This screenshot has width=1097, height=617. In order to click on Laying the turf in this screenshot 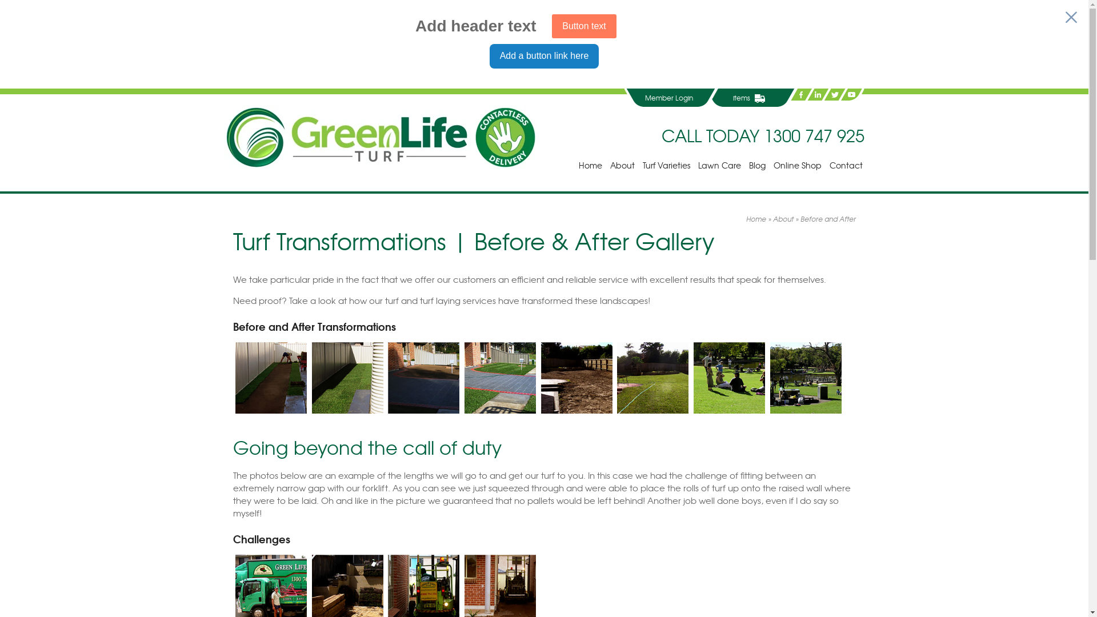, I will do `click(291, 378)`.